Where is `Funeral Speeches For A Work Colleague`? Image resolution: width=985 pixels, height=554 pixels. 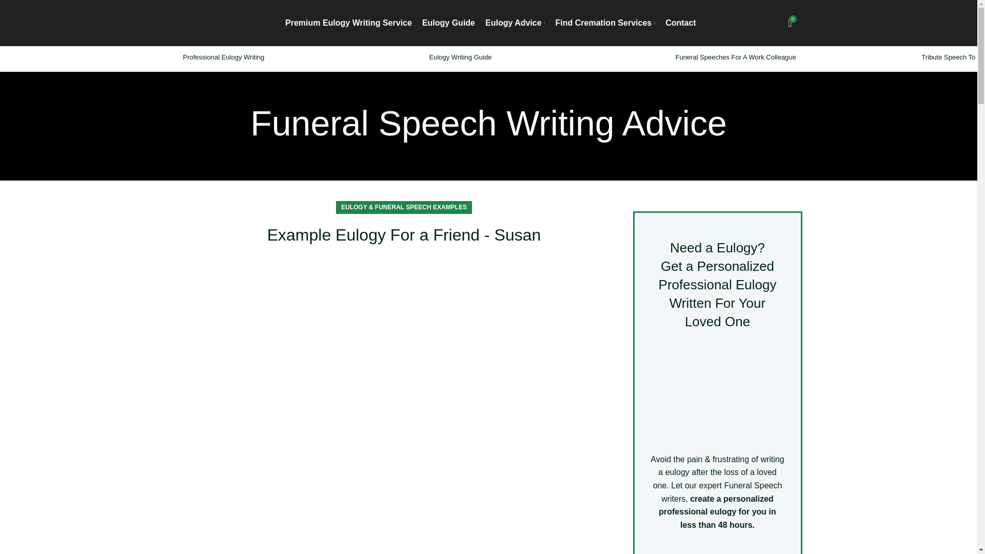 Funeral Speeches For A Work Colleague is located at coordinates (735, 56).